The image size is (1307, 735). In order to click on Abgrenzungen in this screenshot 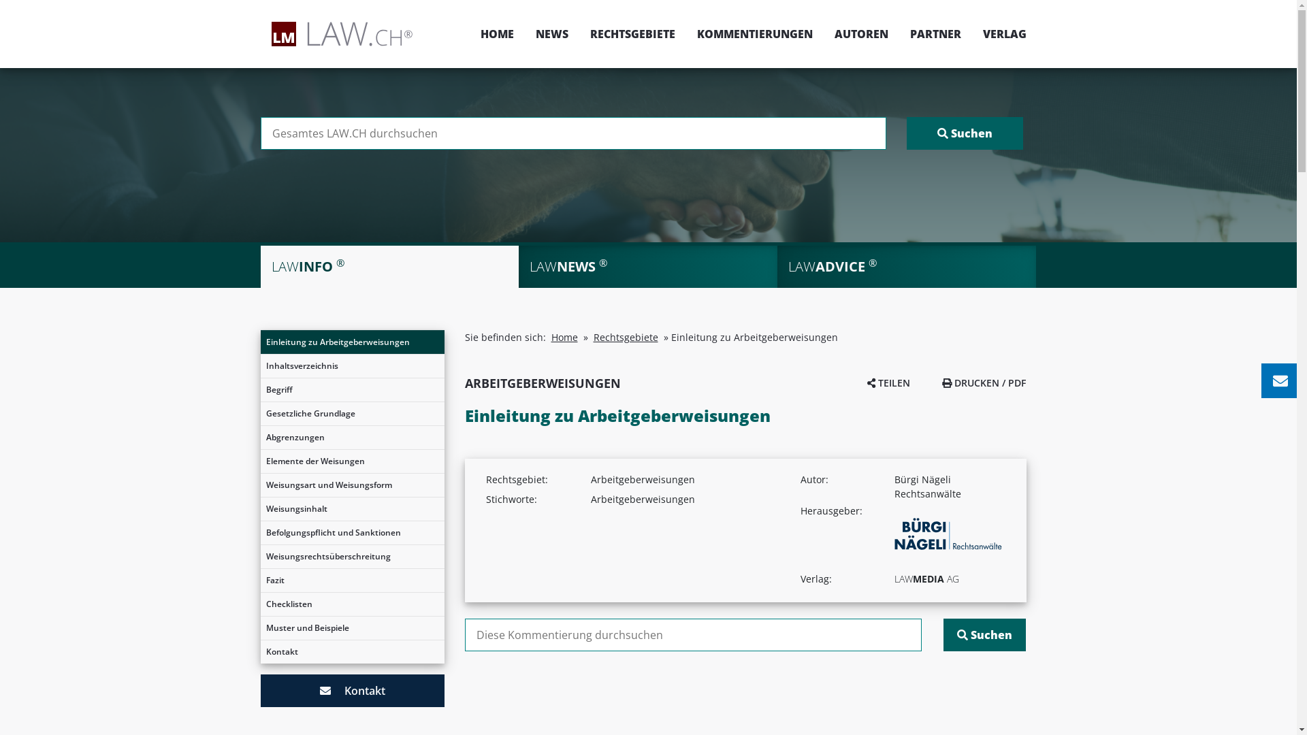, I will do `click(352, 438)`.